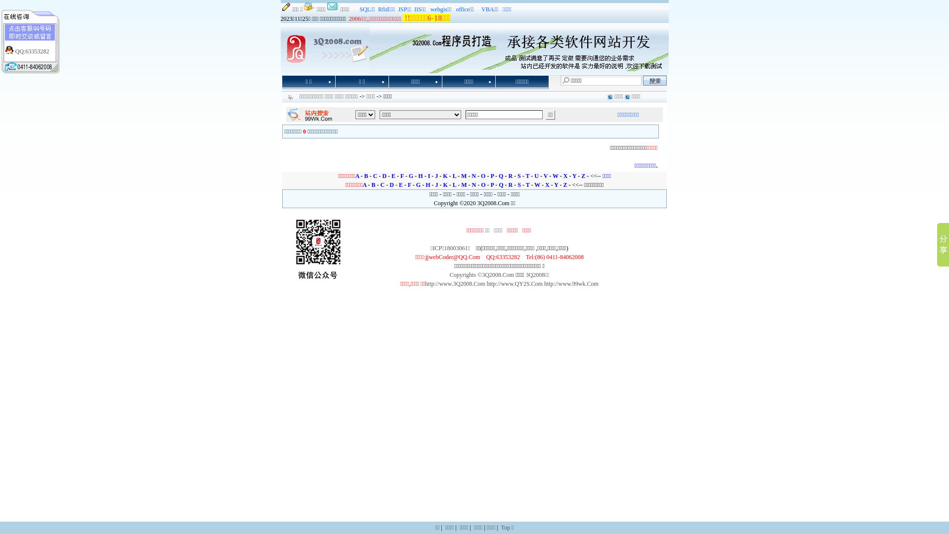 The image size is (949, 534). What do you see at coordinates (528, 176) in the screenshot?
I see `T` at bounding box center [528, 176].